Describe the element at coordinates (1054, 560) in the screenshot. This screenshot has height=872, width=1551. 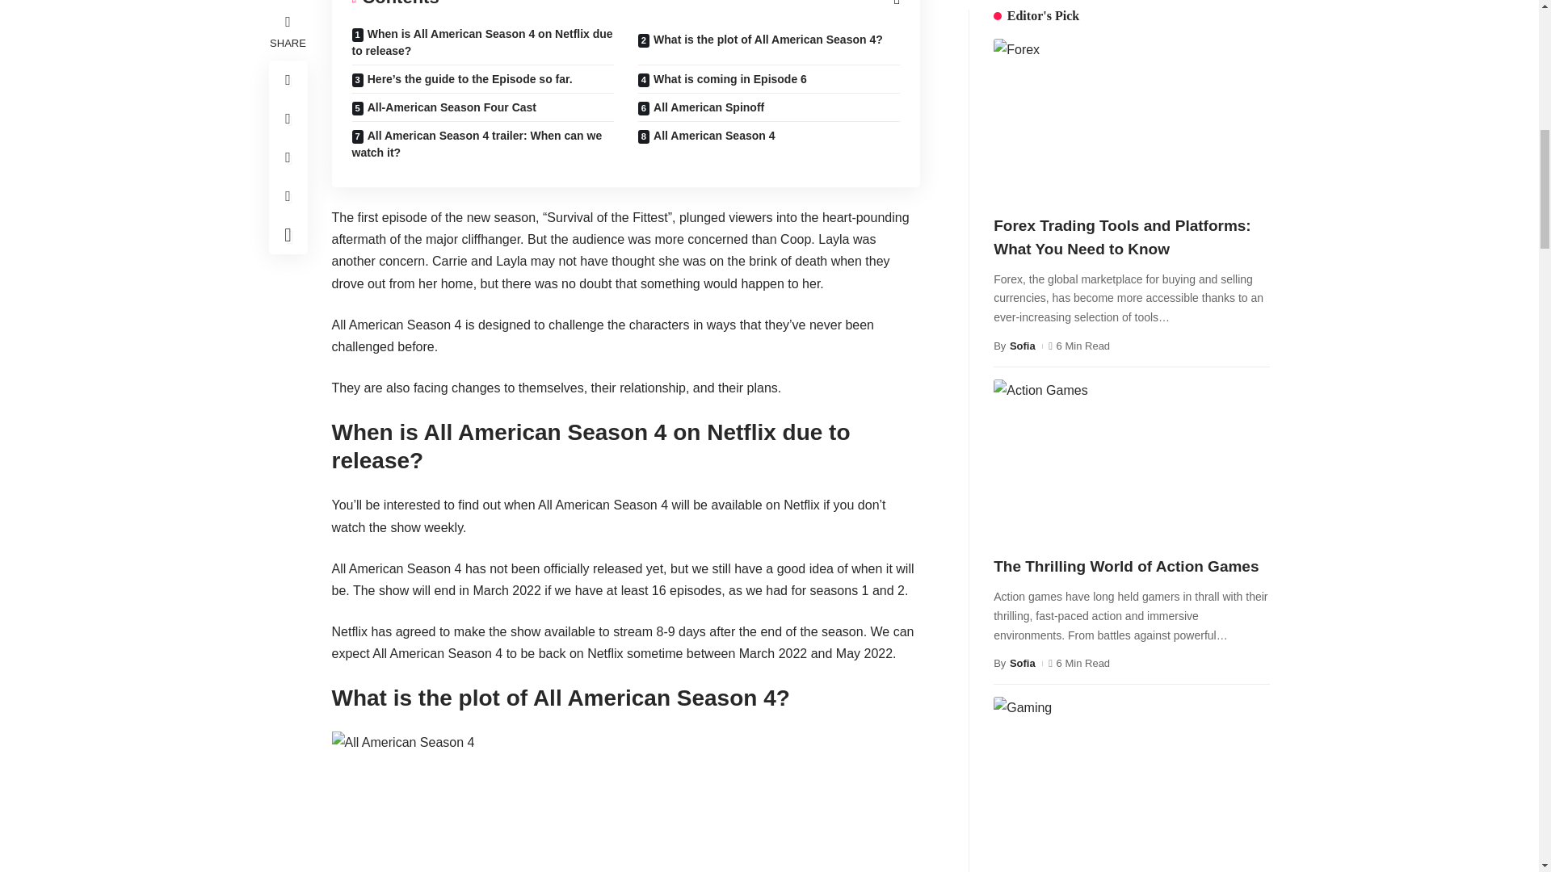
I see `Forex Trading Tools and Platforms: What You Need to Know` at that location.